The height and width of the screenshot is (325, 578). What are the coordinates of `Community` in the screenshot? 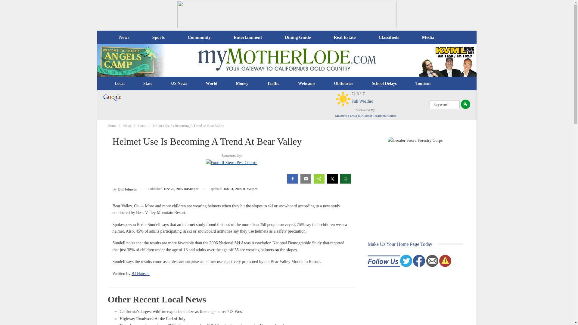 It's located at (199, 37).